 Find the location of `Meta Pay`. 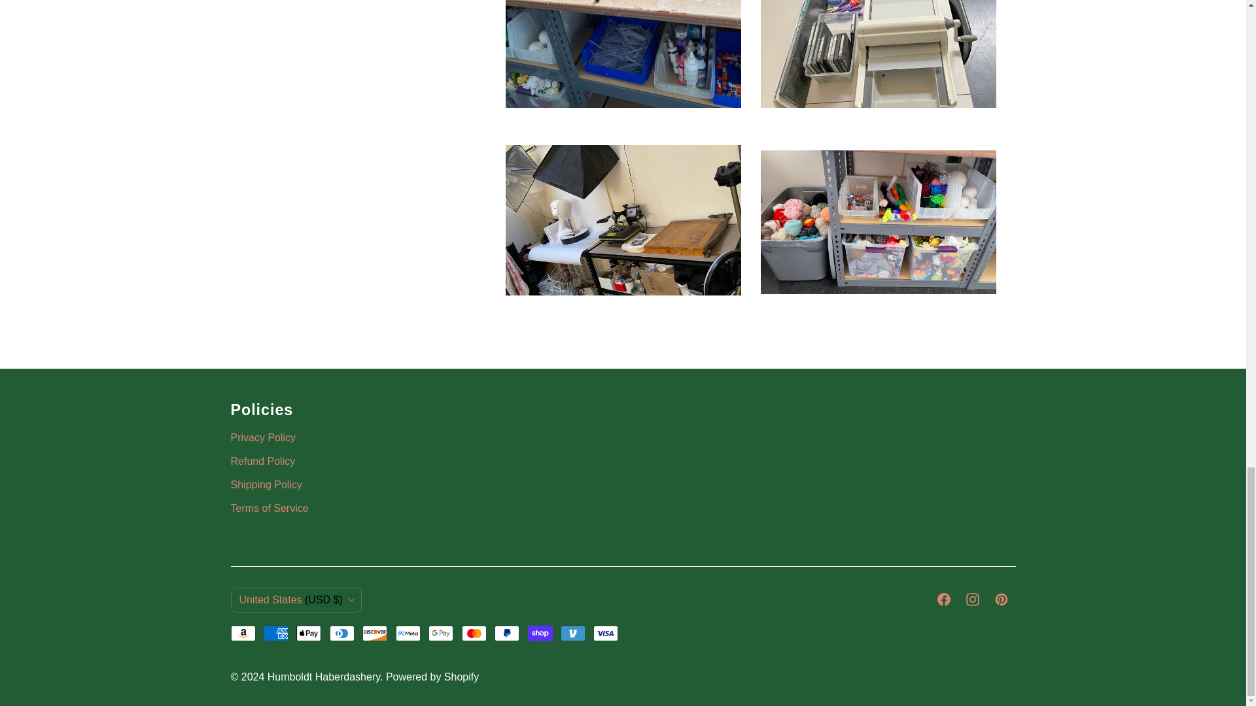

Meta Pay is located at coordinates (408, 633).